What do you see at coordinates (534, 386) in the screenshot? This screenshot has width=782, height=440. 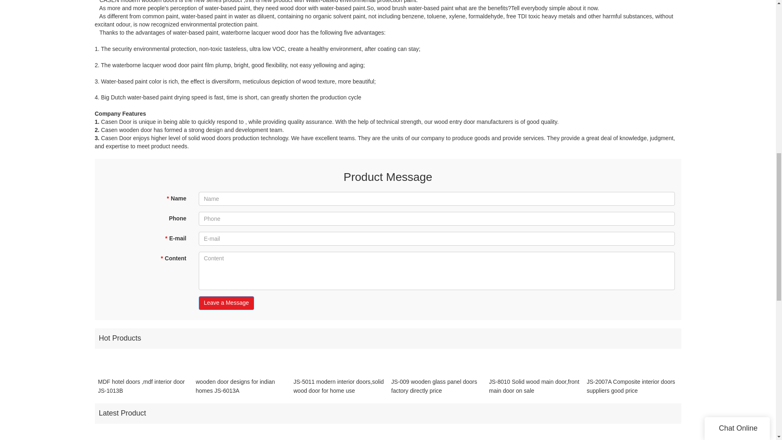 I see `JS-8010 Solid wood main door,front main door on sale` at bounding box center [534, 386].